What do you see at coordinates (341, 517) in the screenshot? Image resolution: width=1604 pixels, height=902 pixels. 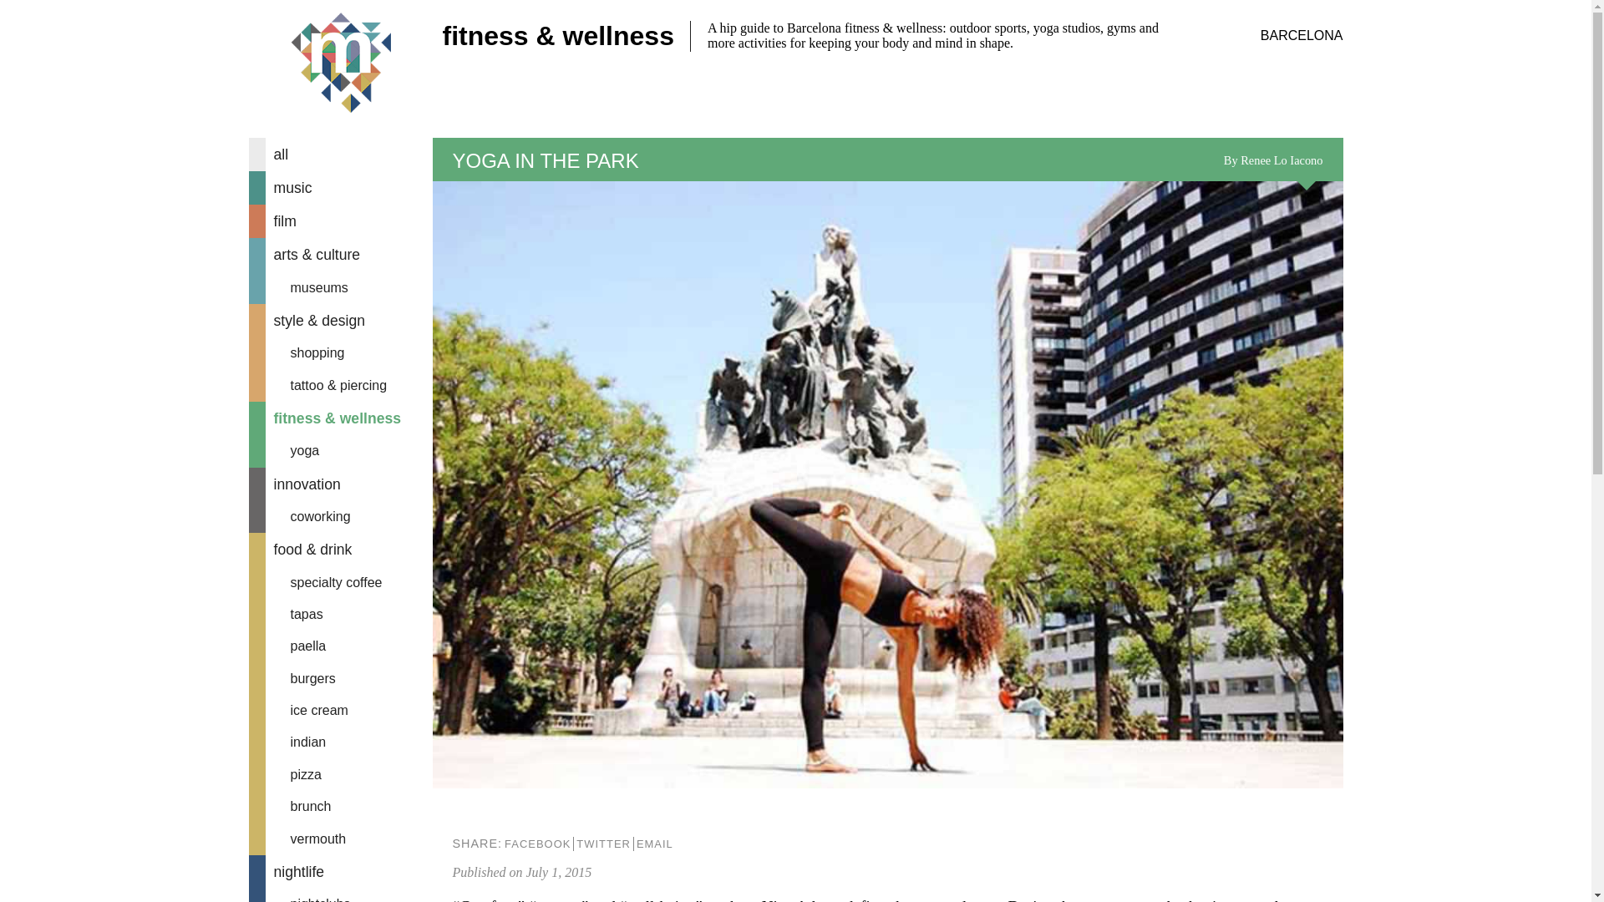 I see `coworking` at bounding box center [341, 517].